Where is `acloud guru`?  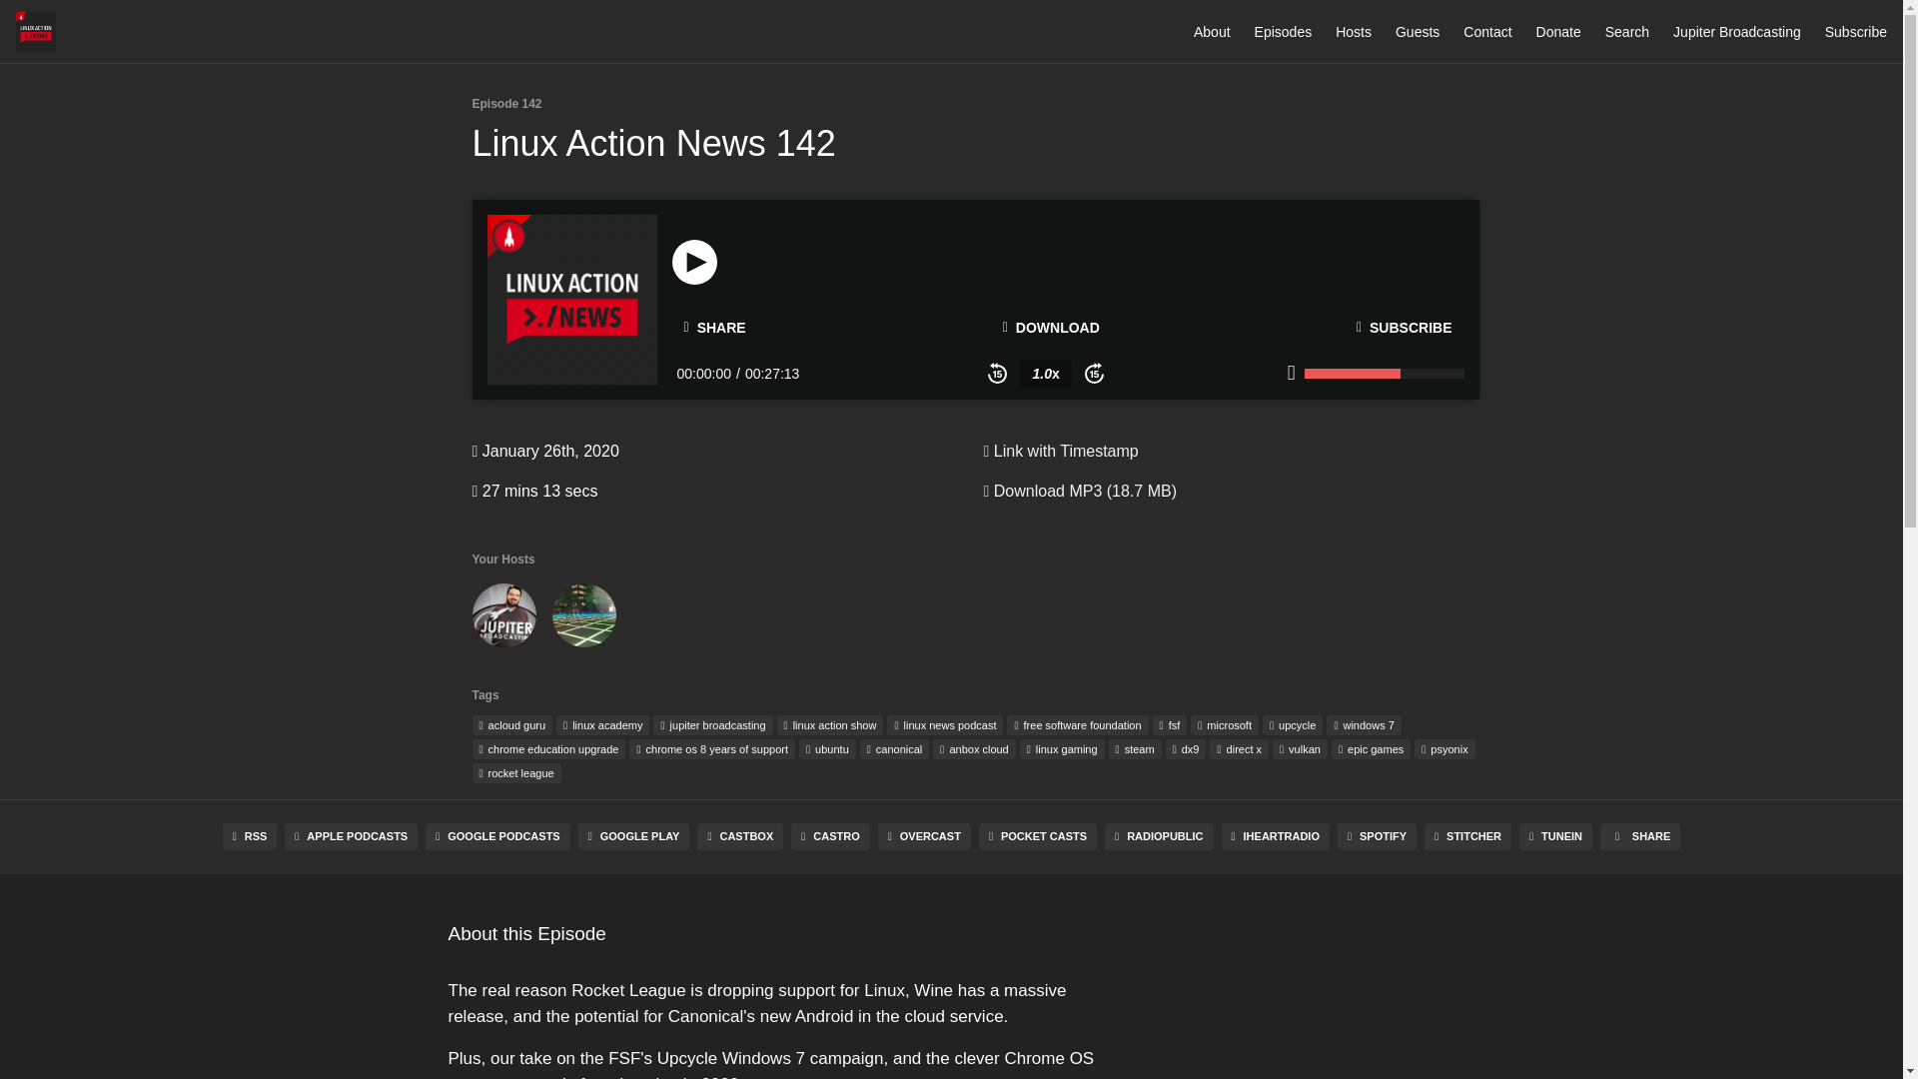 acloud guru is located at coordinates (511, 725).